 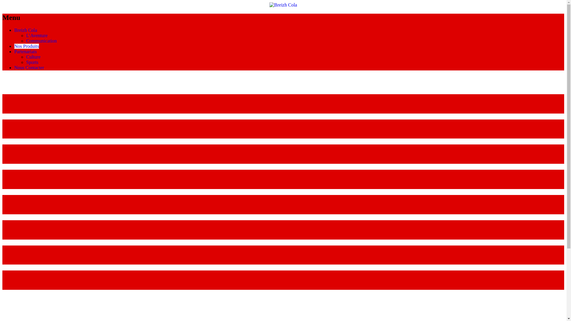 What do you see at coordinates (33, 57) in the screenshot?
I see `Culture` at bounding box center [33, 57].